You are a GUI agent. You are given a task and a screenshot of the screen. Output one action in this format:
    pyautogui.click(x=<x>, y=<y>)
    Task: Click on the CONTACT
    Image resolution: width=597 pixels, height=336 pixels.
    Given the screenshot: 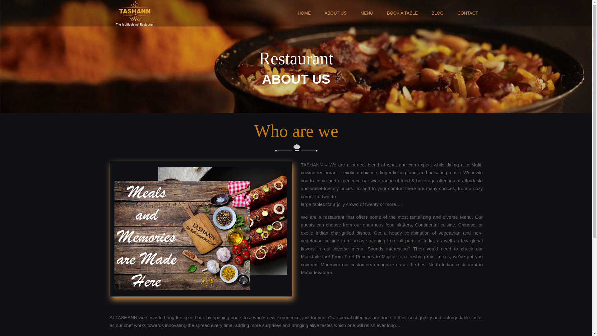 What is the action you would take?
    pyautogui.click(x=468, y=13)
    